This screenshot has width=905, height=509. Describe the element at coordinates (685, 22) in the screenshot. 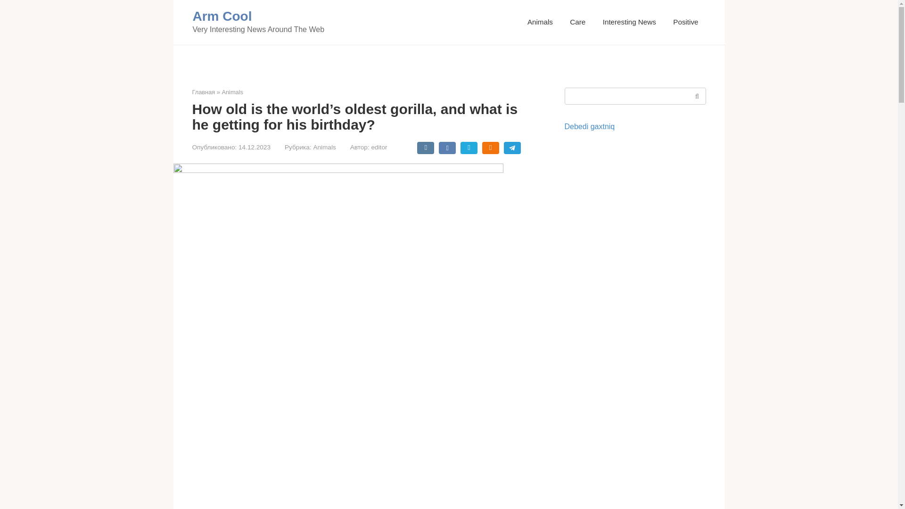

I see `Positive` at that location.